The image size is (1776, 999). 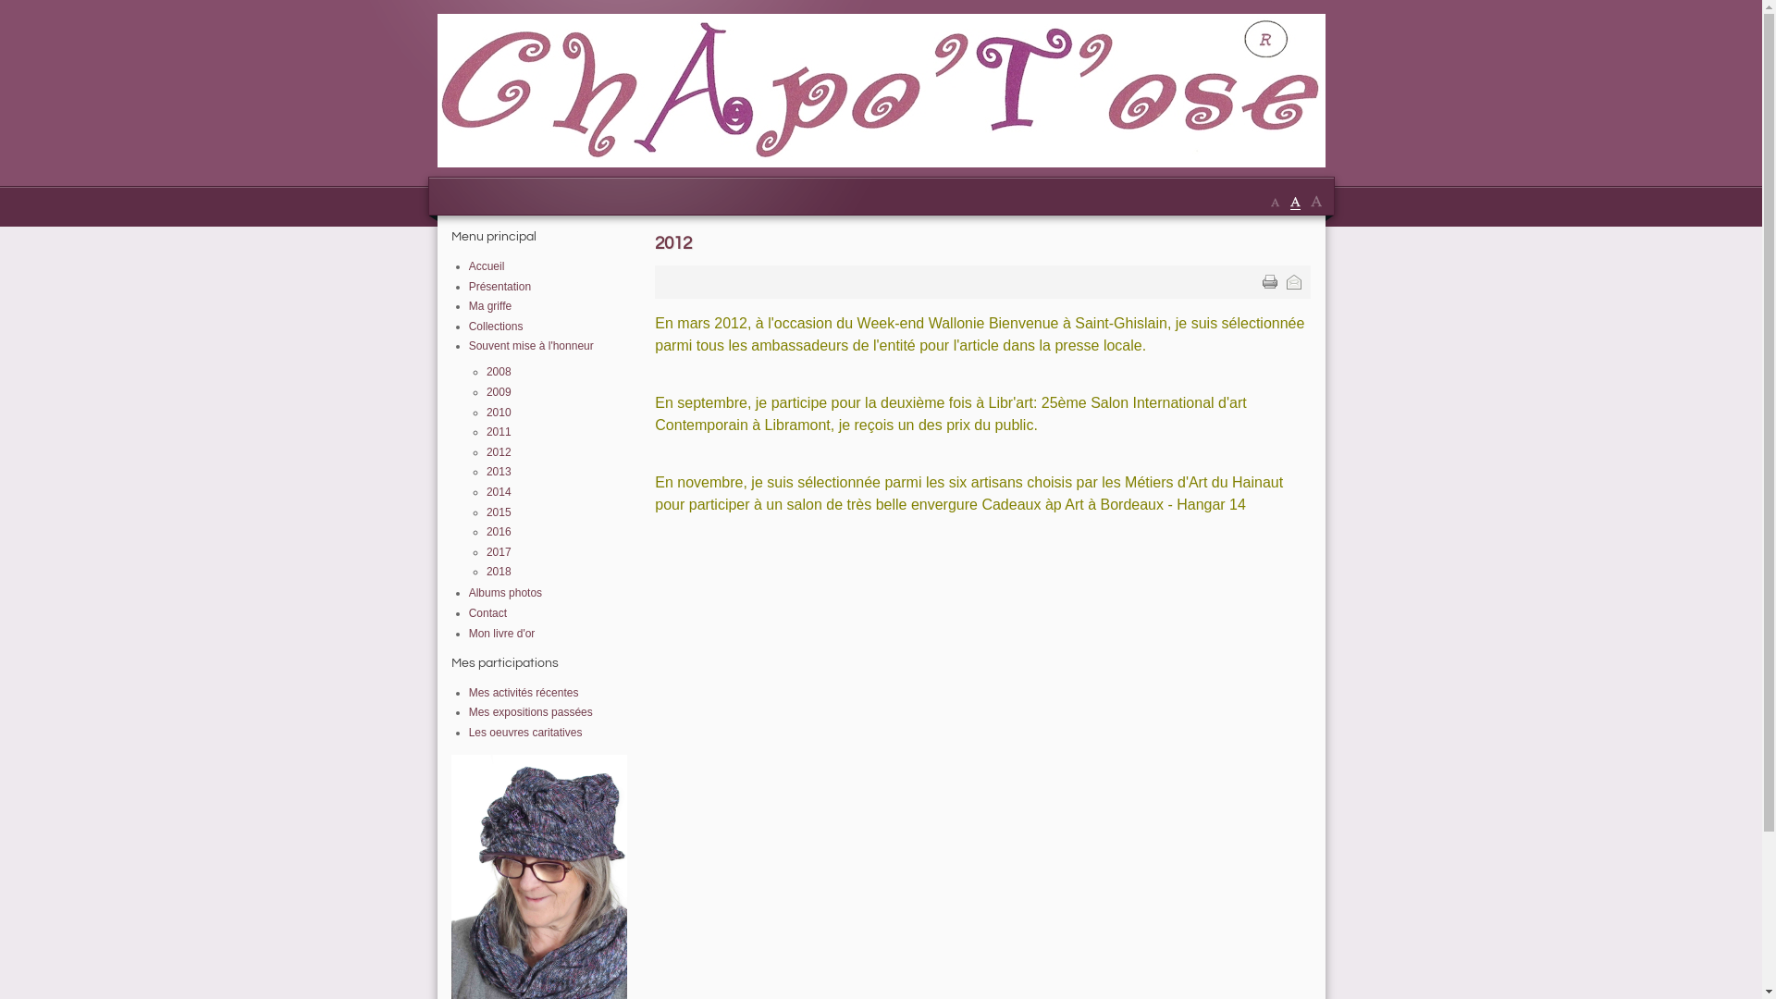 What do you see at coordinates (496, 327) in the screenshot?
I see `Collections` at bounding box center [496, 327].